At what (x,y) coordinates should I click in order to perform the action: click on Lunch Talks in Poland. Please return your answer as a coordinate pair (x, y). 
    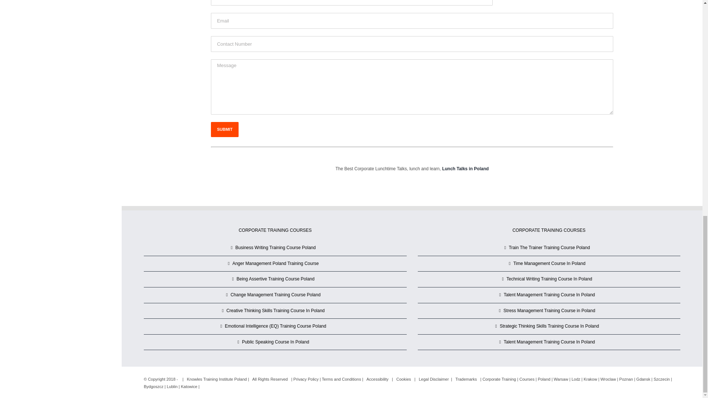
    Looking at the image, I should click on (465, 169).